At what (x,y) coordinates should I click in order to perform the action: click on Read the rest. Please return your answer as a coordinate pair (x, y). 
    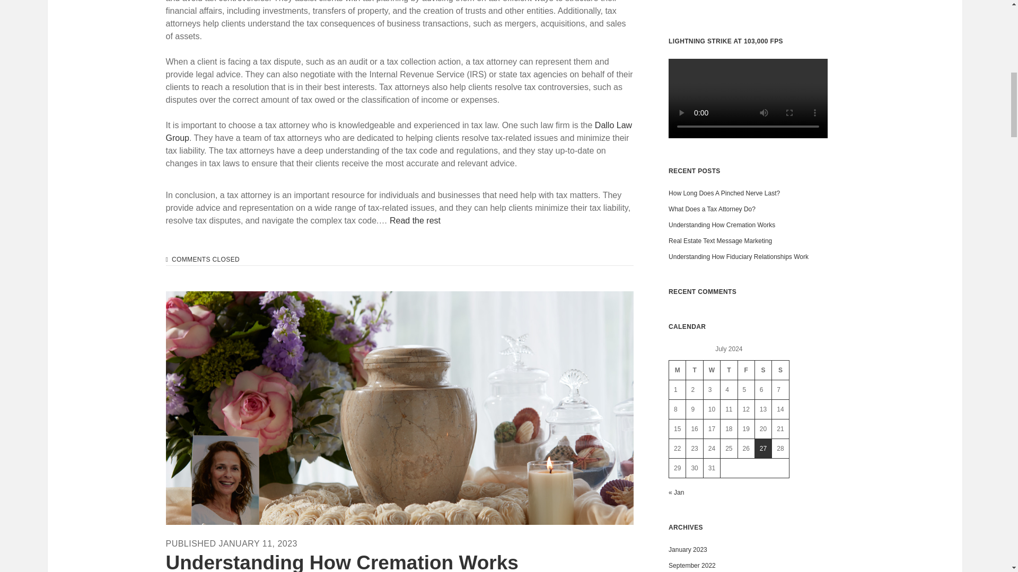
    Looking at the image, I should click on (415, 220).